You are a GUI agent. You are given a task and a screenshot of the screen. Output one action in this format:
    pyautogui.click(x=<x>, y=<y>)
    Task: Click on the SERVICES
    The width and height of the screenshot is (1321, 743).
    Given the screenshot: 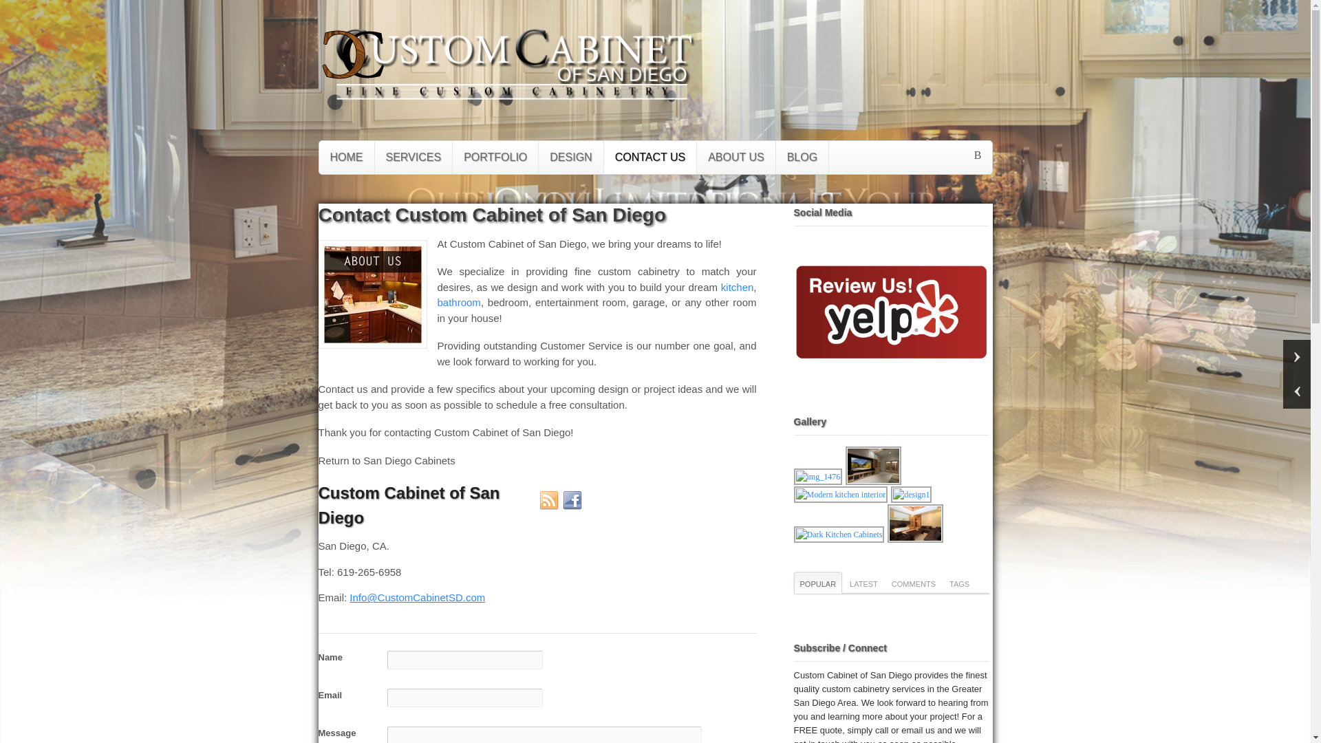 What is the action you would take?
    pyautogui.click(x=413, y=157)
    